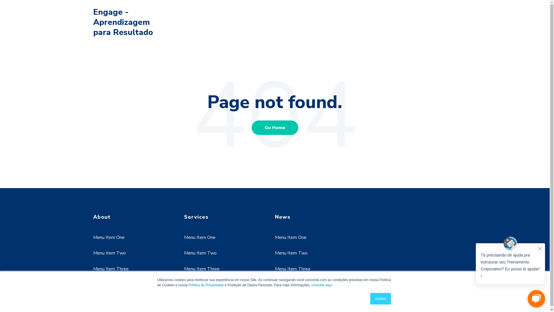  Describe the element at coordinates (275, 127) in the screenshot. I see `Go Home` at that location.